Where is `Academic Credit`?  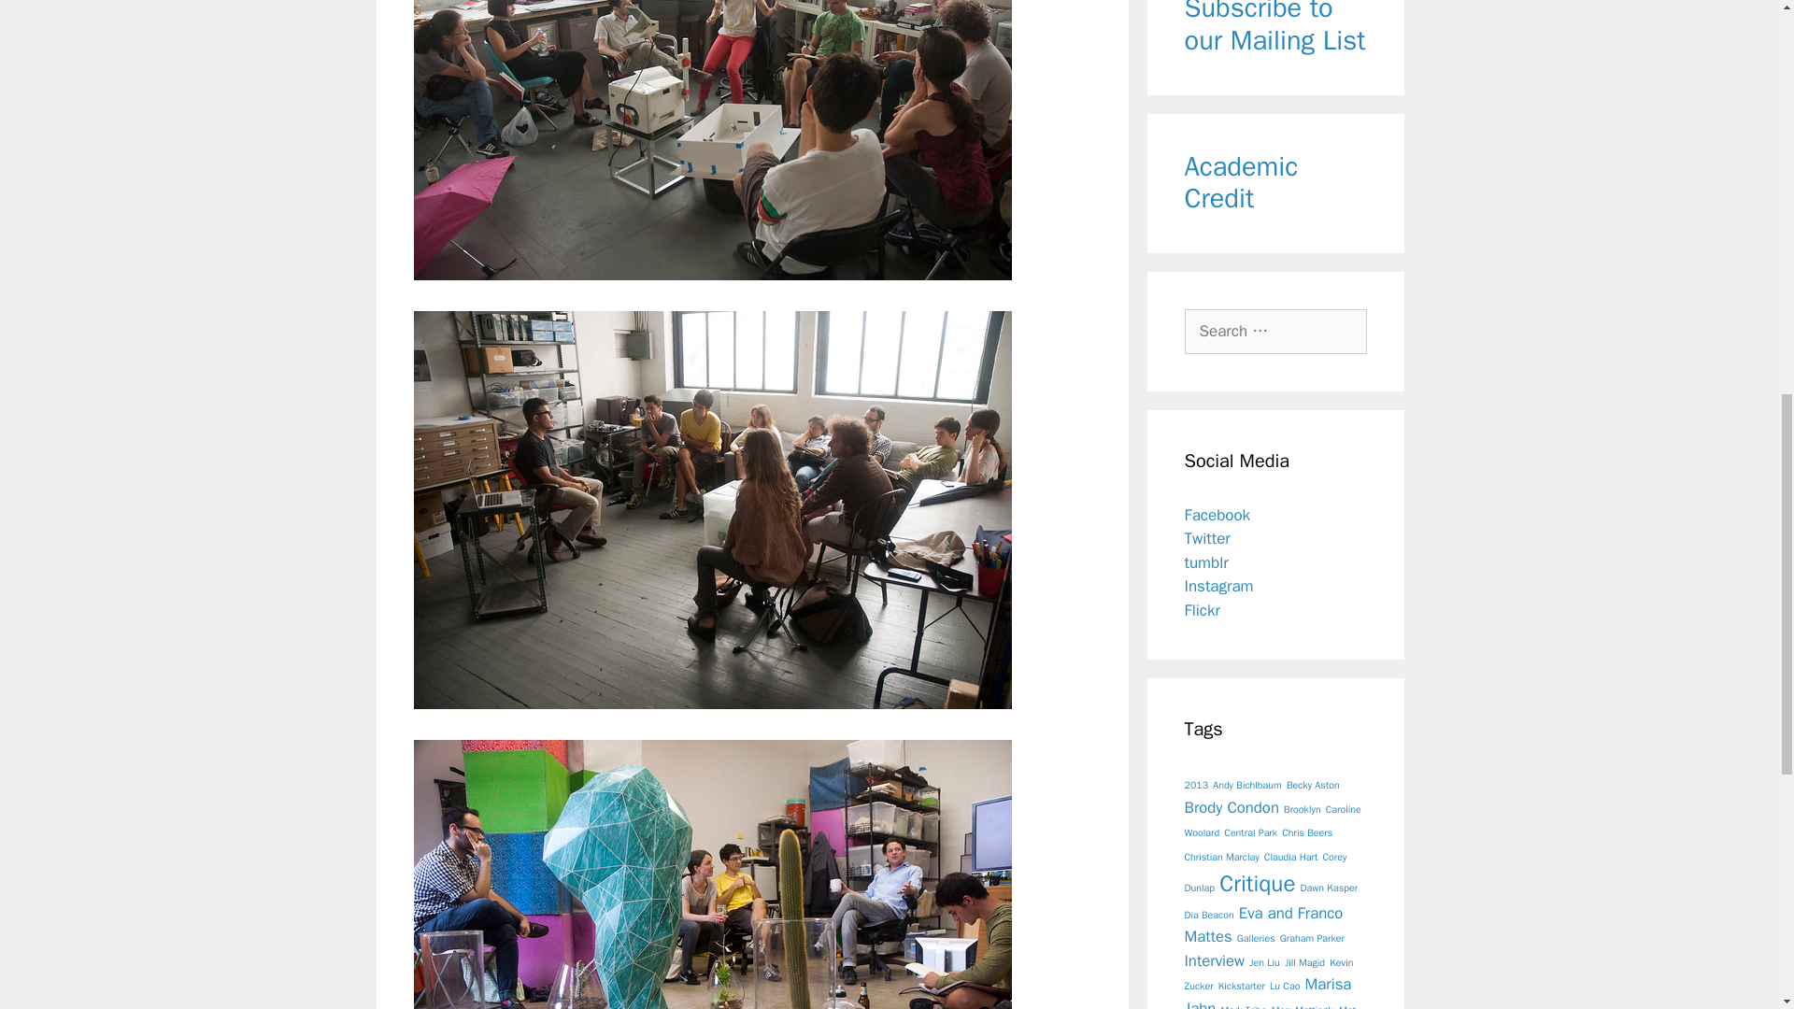
Academic Credit is located at coordinates (1241, 183).